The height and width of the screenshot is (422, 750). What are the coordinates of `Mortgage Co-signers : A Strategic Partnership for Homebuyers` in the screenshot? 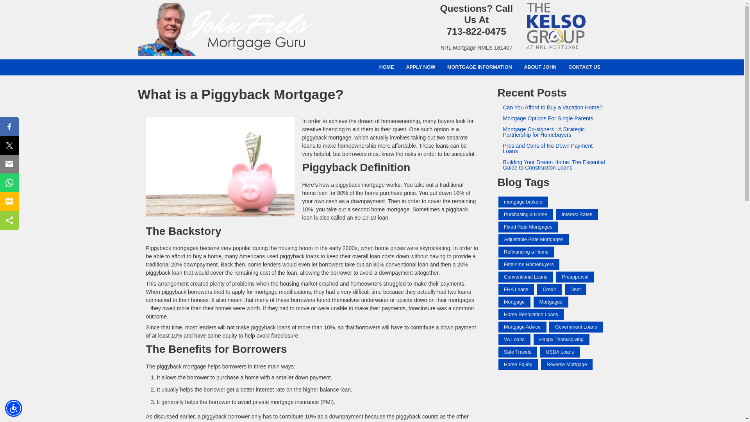 It's located at (552, 132).